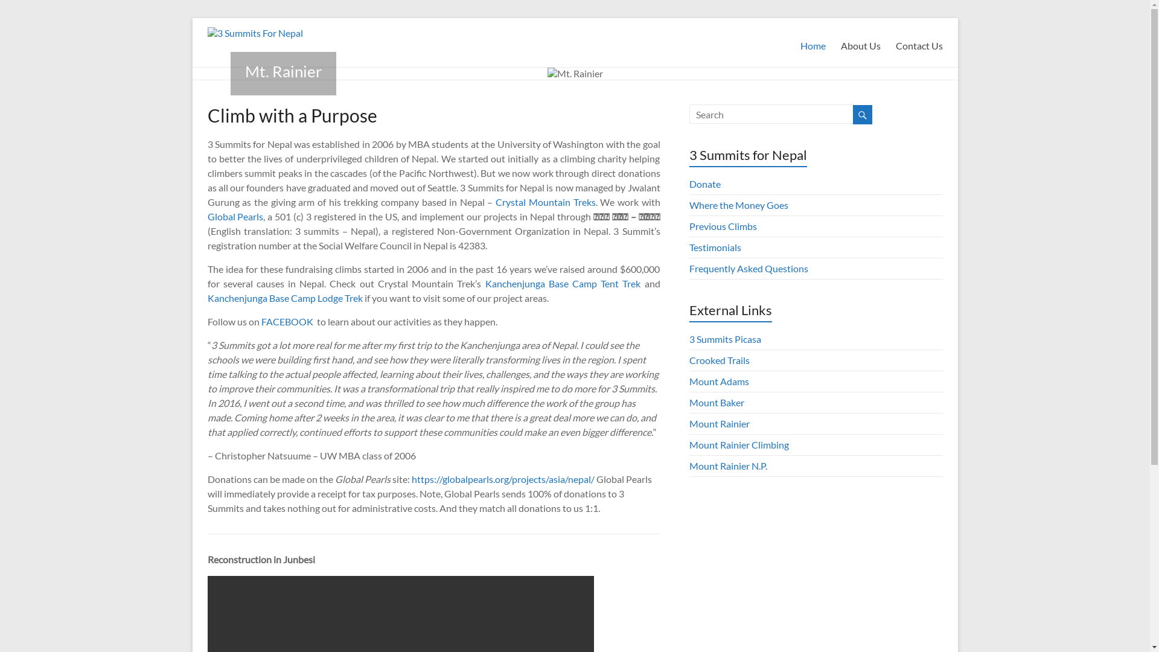 The width and height of the screenshot is (1159, 652). Describe the element at coordinates (235, 216) in the screenshot. I see `Global Pearls` at that location.